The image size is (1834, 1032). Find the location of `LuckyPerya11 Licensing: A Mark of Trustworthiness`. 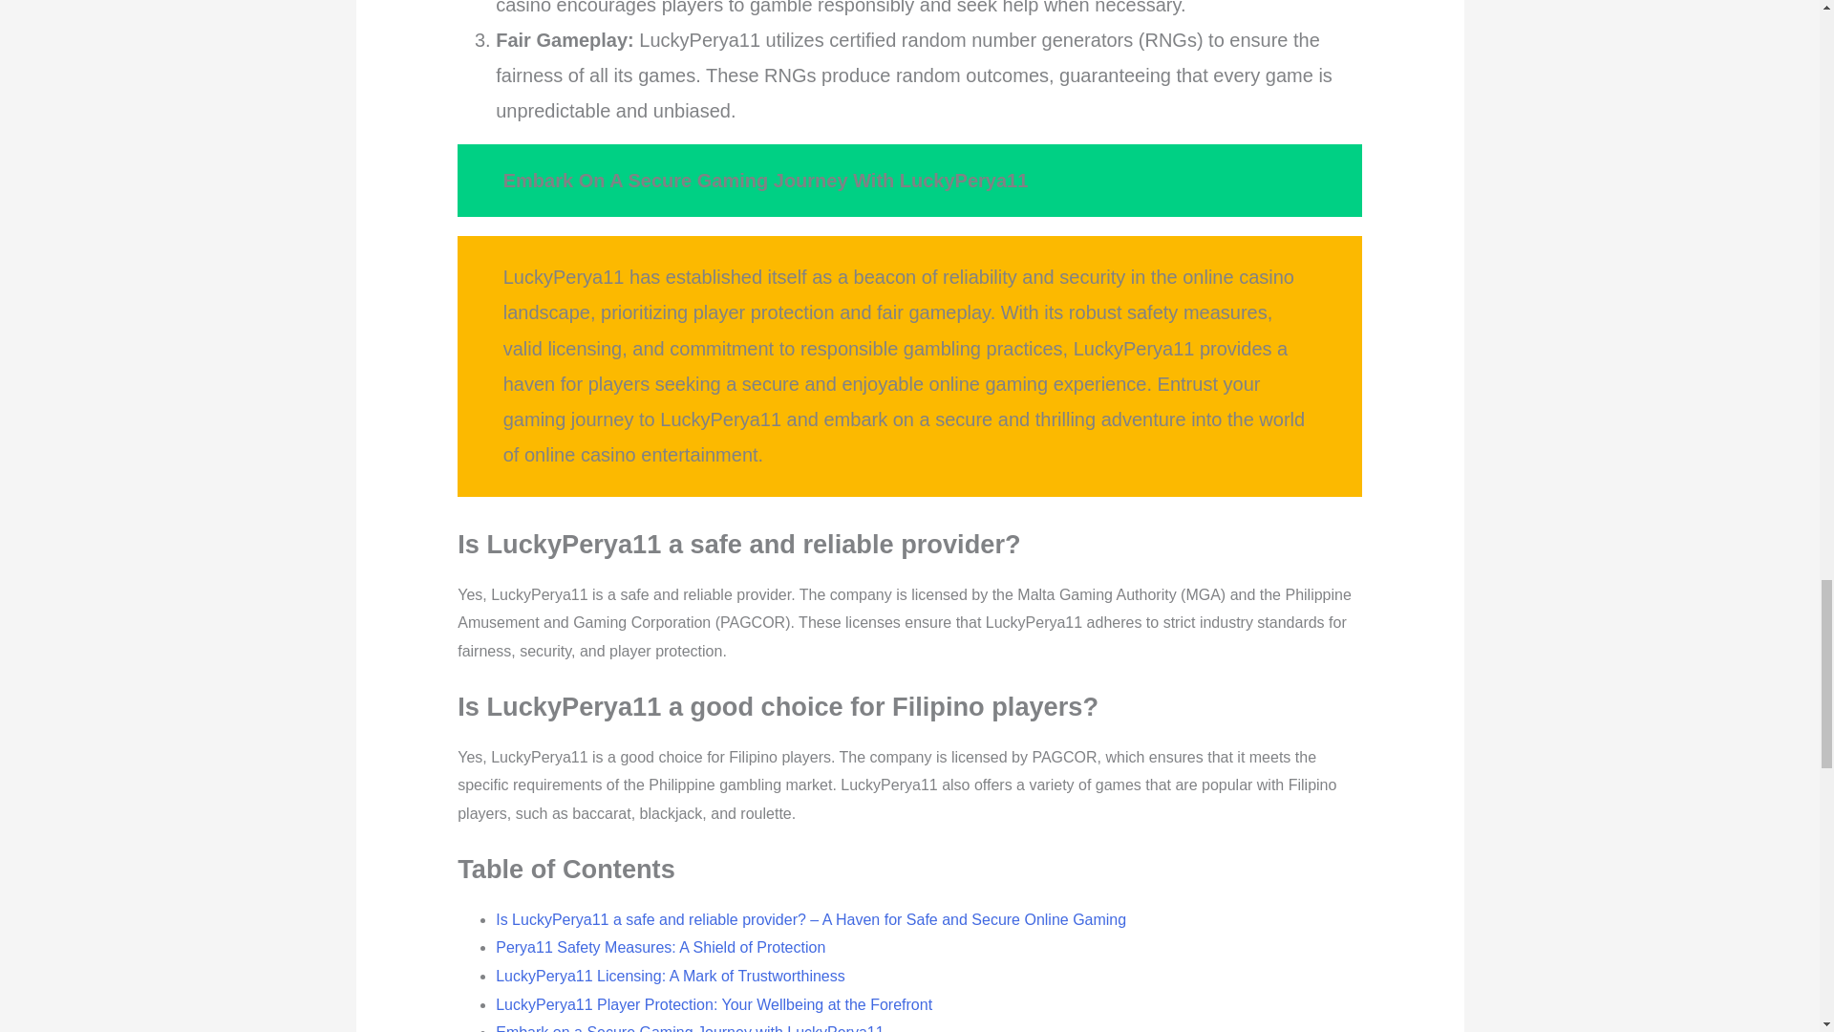

LuckyPerya11 Licensing: A Mark of Trustworthiness is located at coordinates (671, 977).